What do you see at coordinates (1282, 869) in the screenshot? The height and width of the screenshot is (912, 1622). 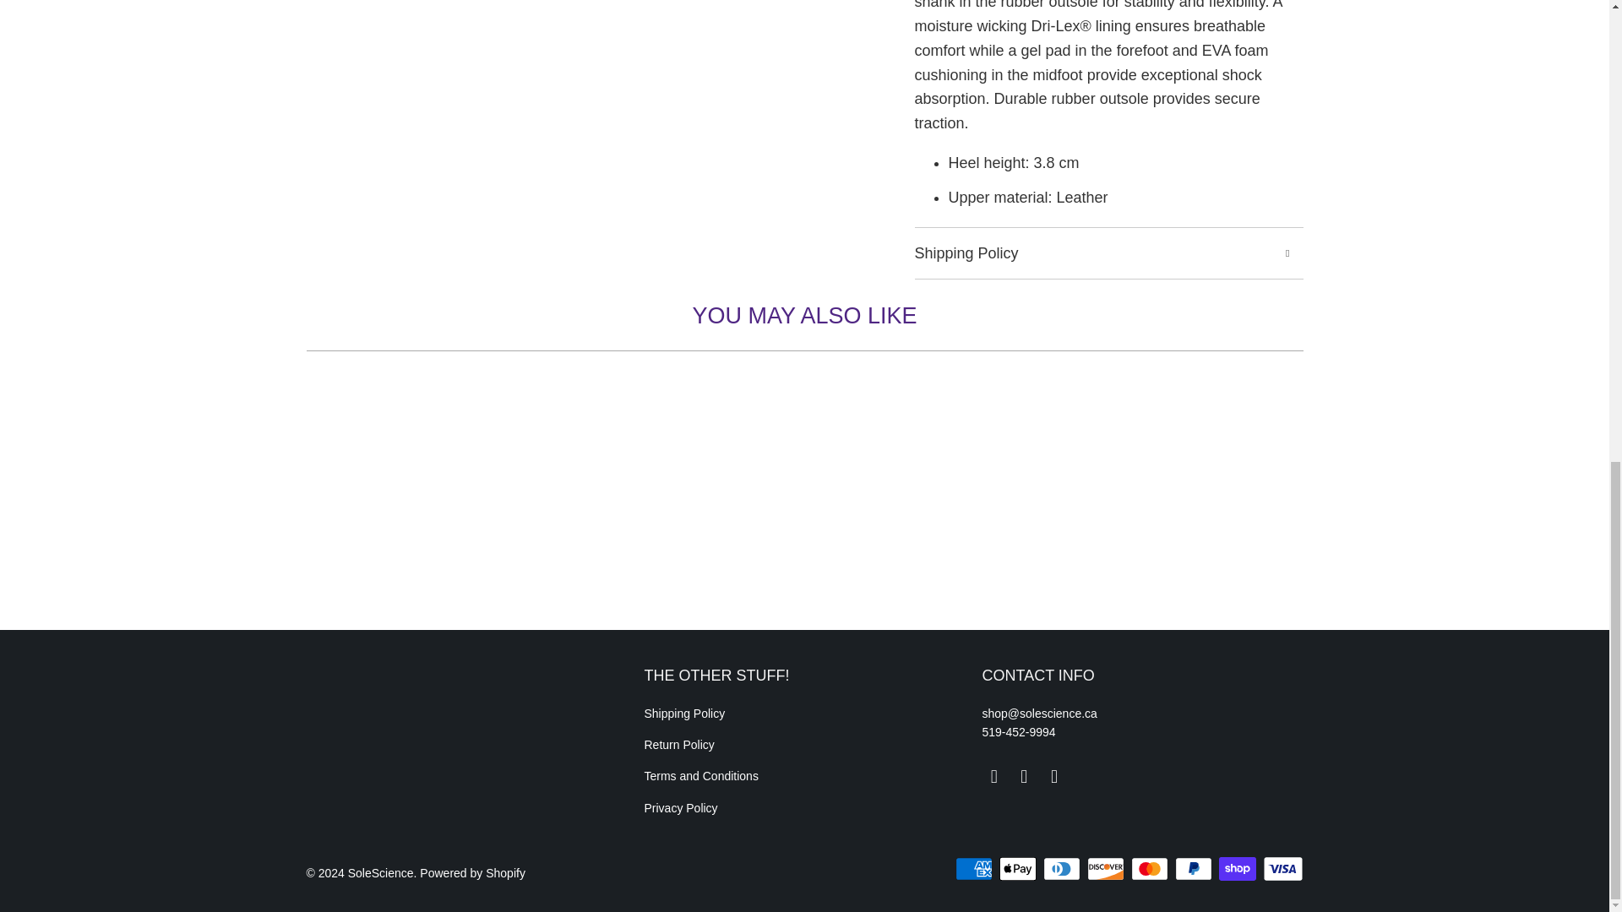 I see `Visa` at bounding box center [1282, 869].